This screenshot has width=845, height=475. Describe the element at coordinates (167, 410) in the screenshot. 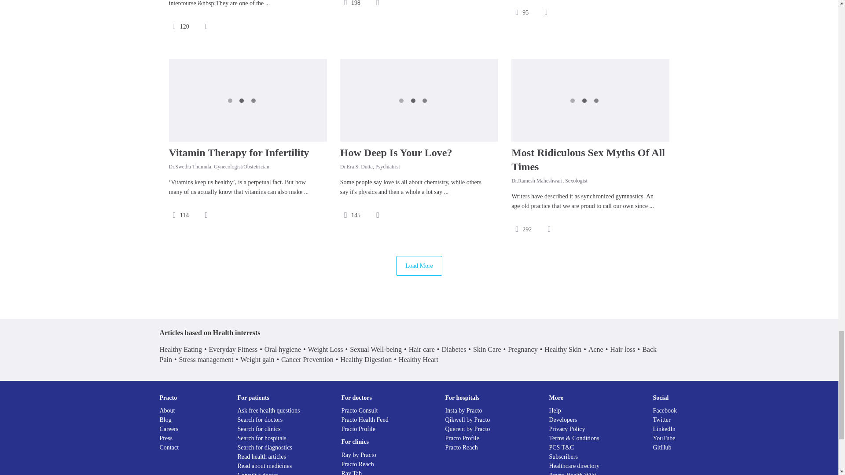

I see `About` at that location.